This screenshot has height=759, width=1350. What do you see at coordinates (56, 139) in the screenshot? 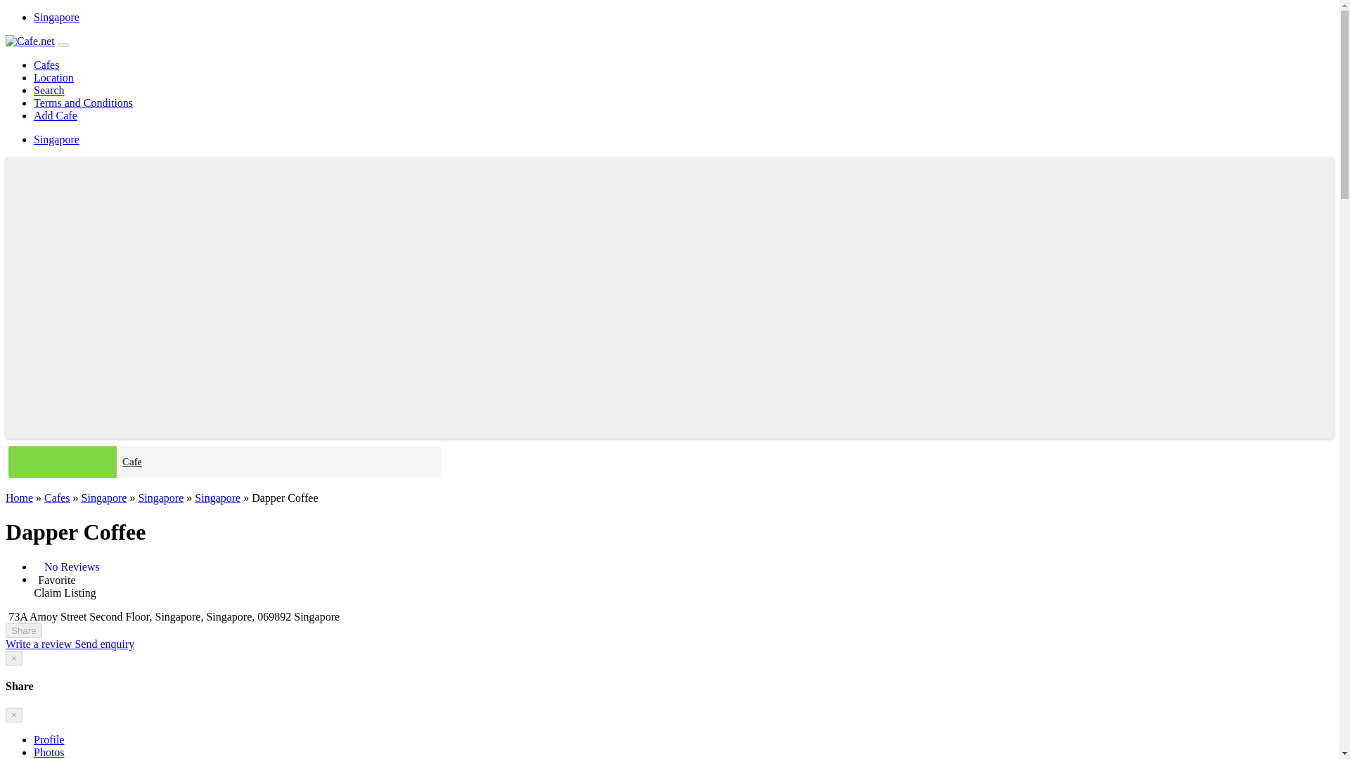
I see ` Singapore` at bounding box center [56, 139].